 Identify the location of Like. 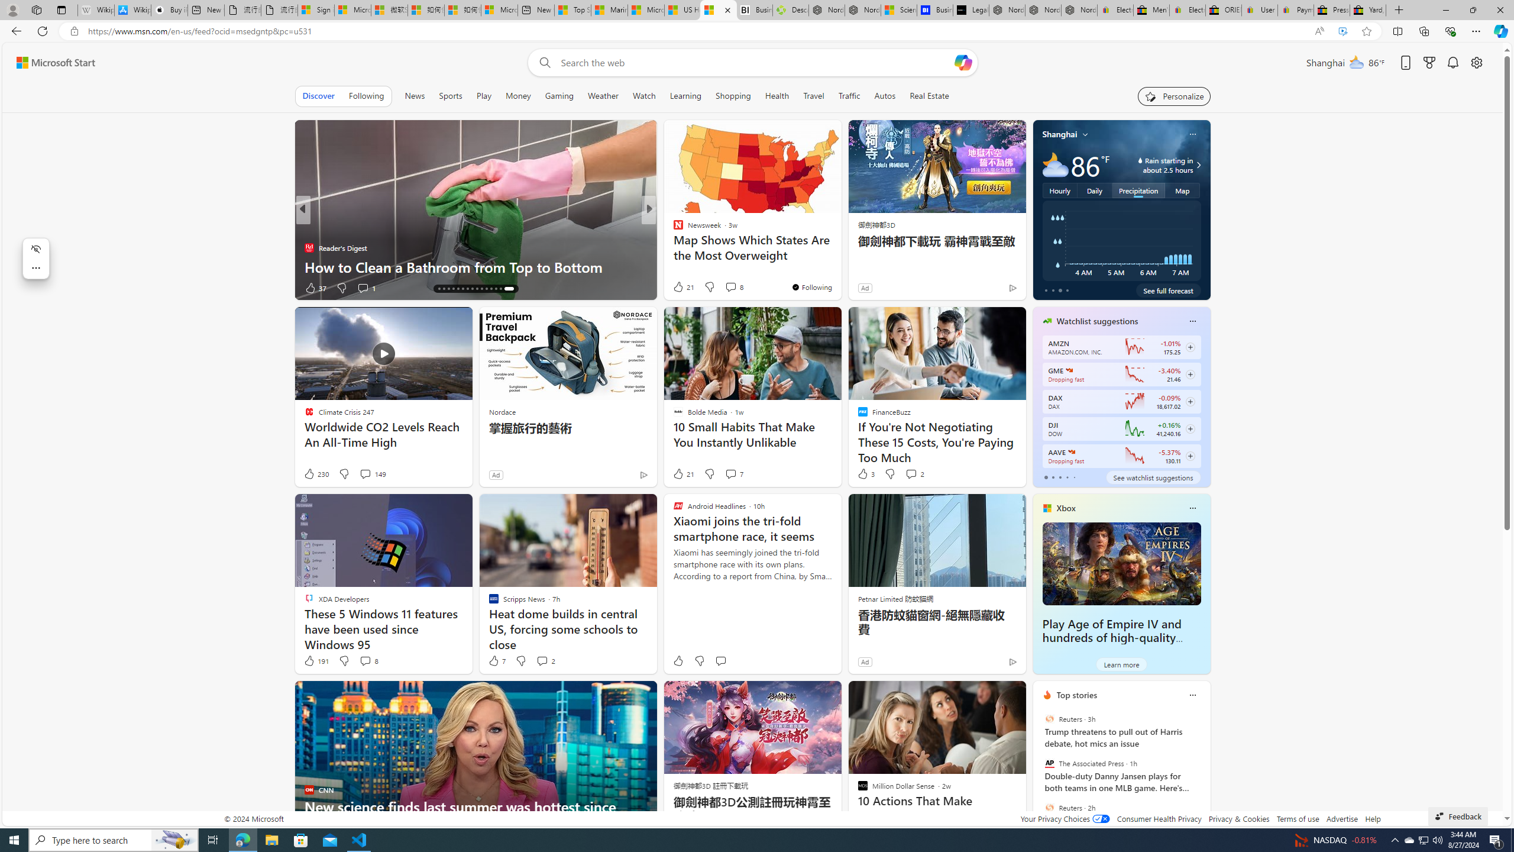
(678, 660).